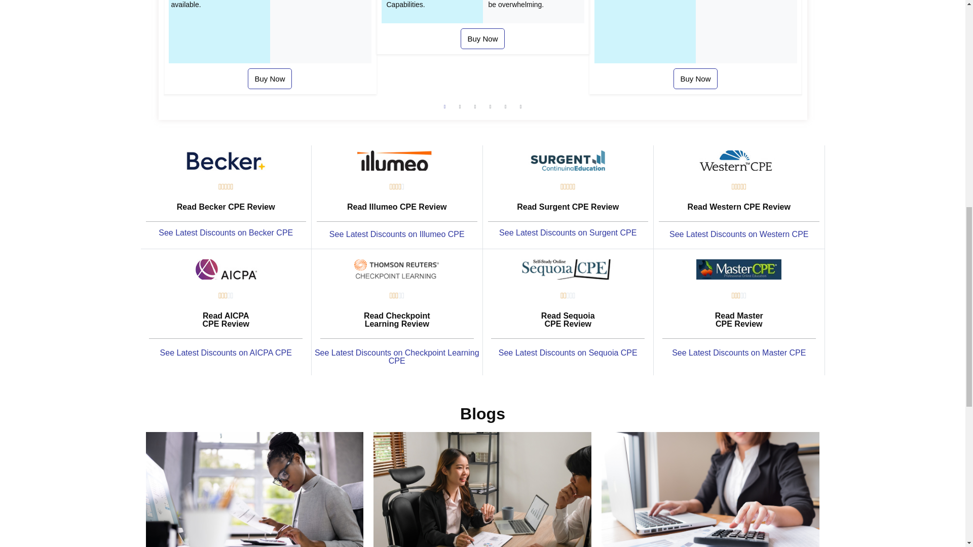 This screenshot has width=973, height=547. I want to click on See Latest Discounts on Checkpoint Learning CPE, so click(397, 357).